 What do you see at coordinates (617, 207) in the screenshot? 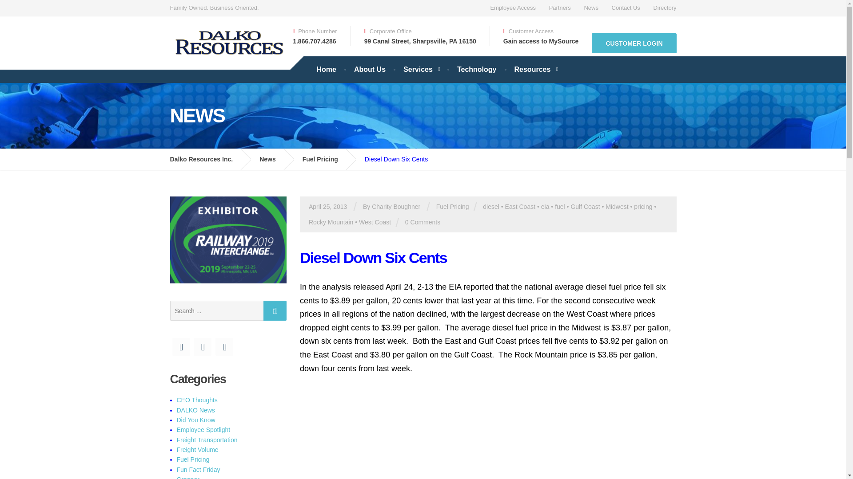
I see `Midwest` at bounding box center [617, 207].